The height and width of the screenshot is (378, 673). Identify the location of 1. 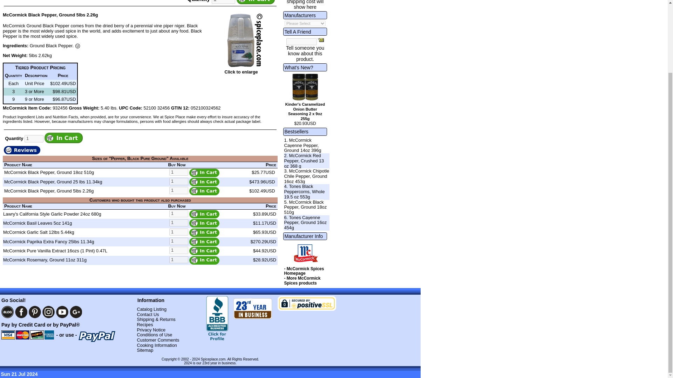
(34, 139).